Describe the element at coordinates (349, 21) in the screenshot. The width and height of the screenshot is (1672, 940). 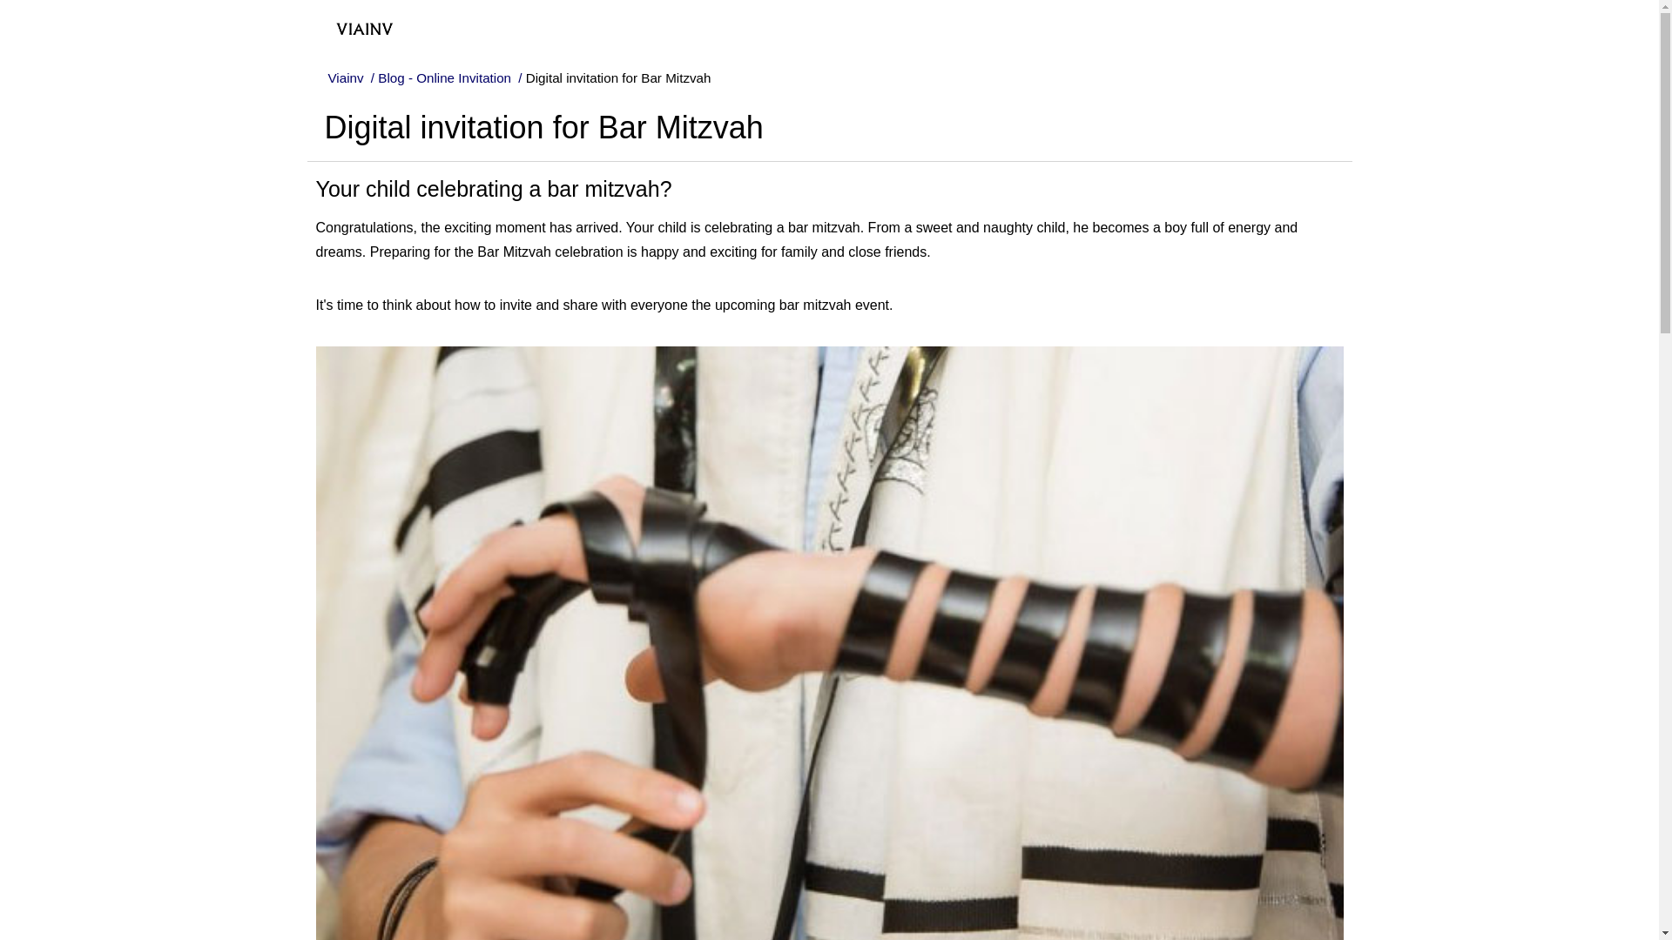
I see `Online Invitation. No Printing. No Paper. Just a web page.` at that location.